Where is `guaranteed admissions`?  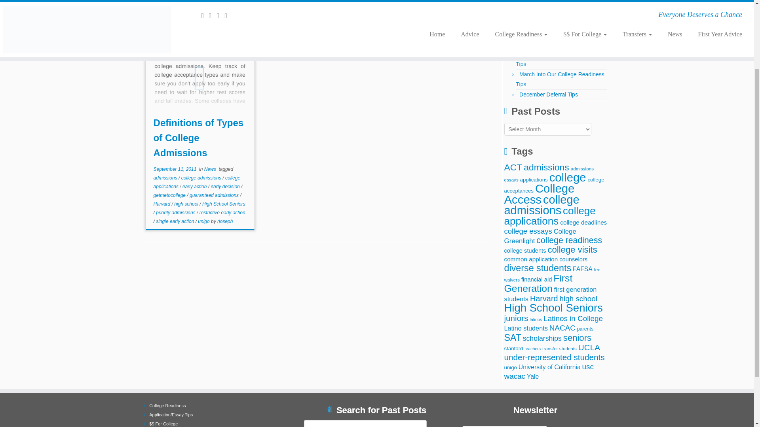 guaranteed admissions is located at coordinates (215, 195).